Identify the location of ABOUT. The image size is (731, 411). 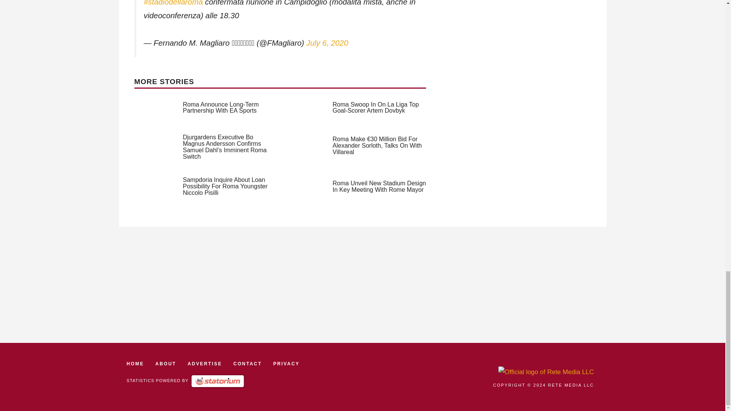
(165, 364).